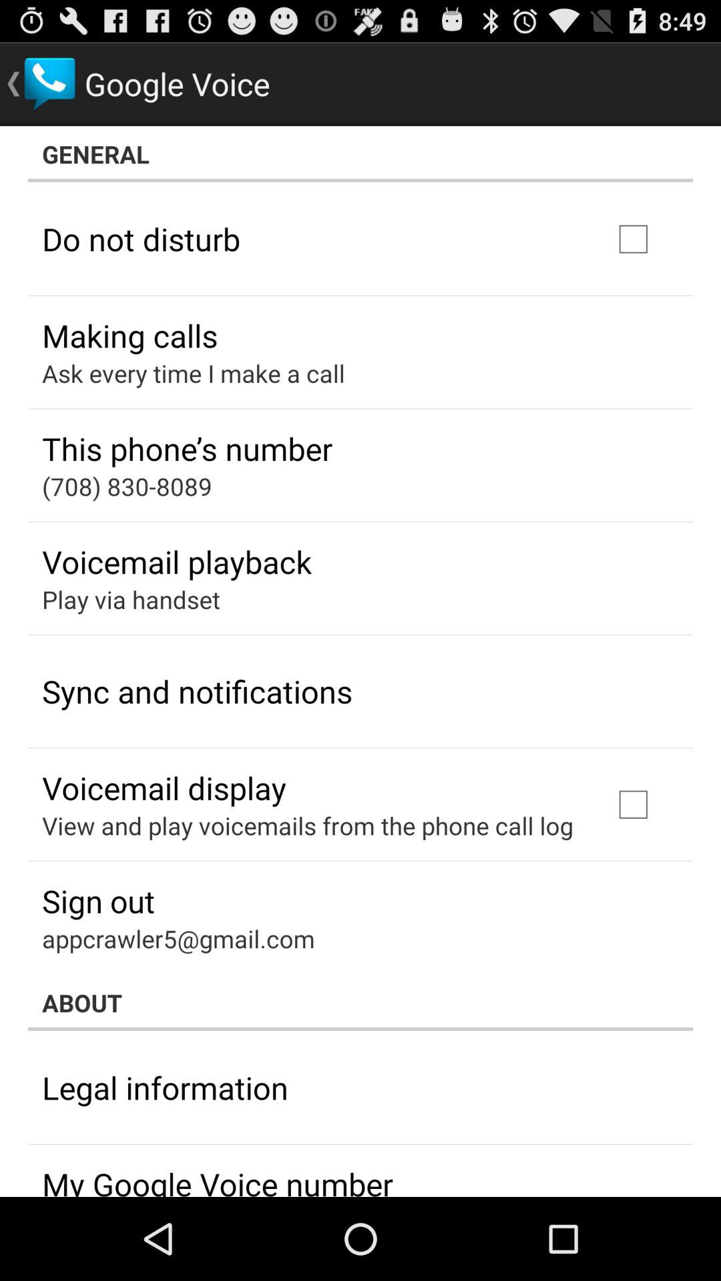 The image size is (721, 1281). I want to click on launch the icon below ask every time item, so click(187, 448).